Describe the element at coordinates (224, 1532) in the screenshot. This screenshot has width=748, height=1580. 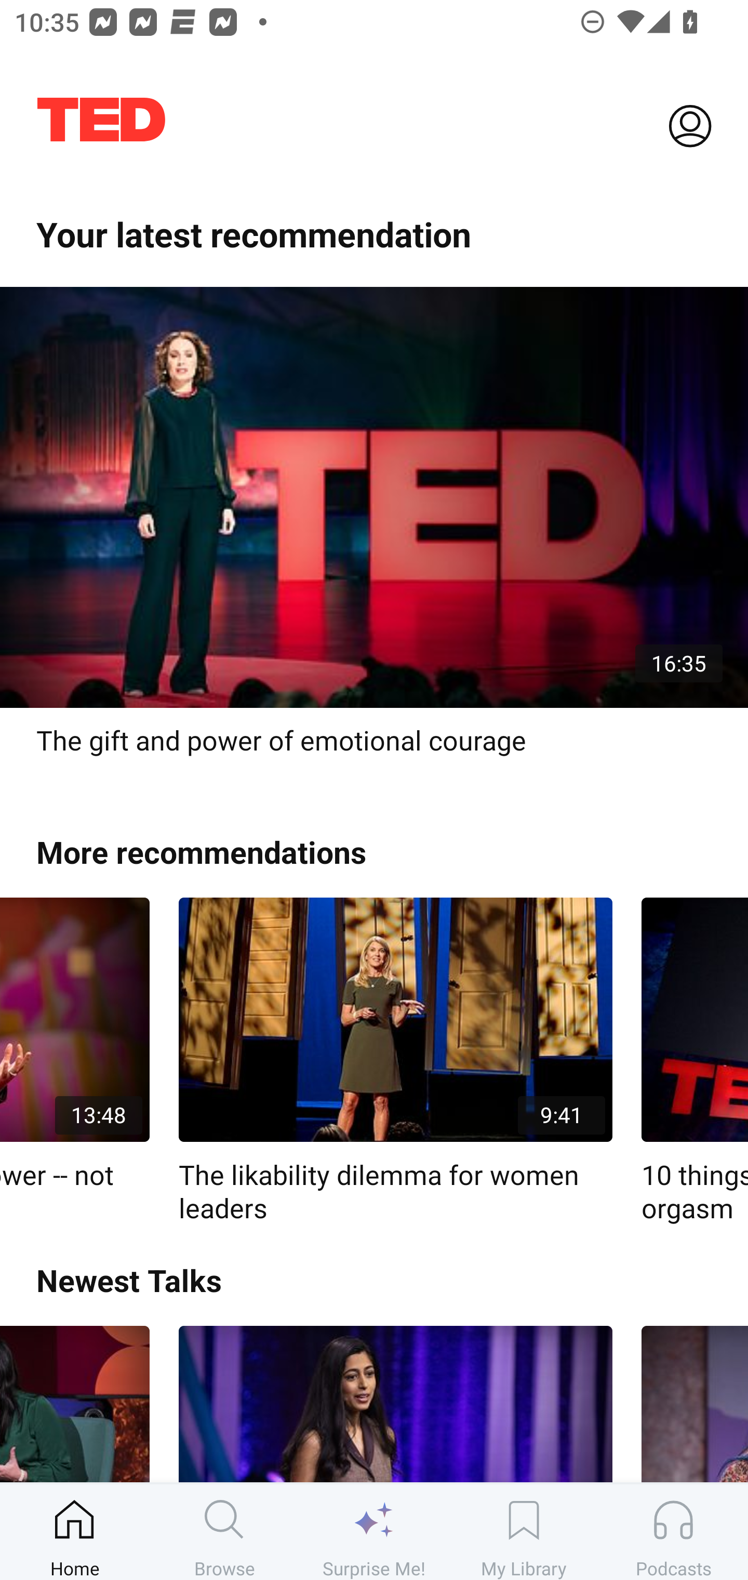
I see `Browse` at that location.